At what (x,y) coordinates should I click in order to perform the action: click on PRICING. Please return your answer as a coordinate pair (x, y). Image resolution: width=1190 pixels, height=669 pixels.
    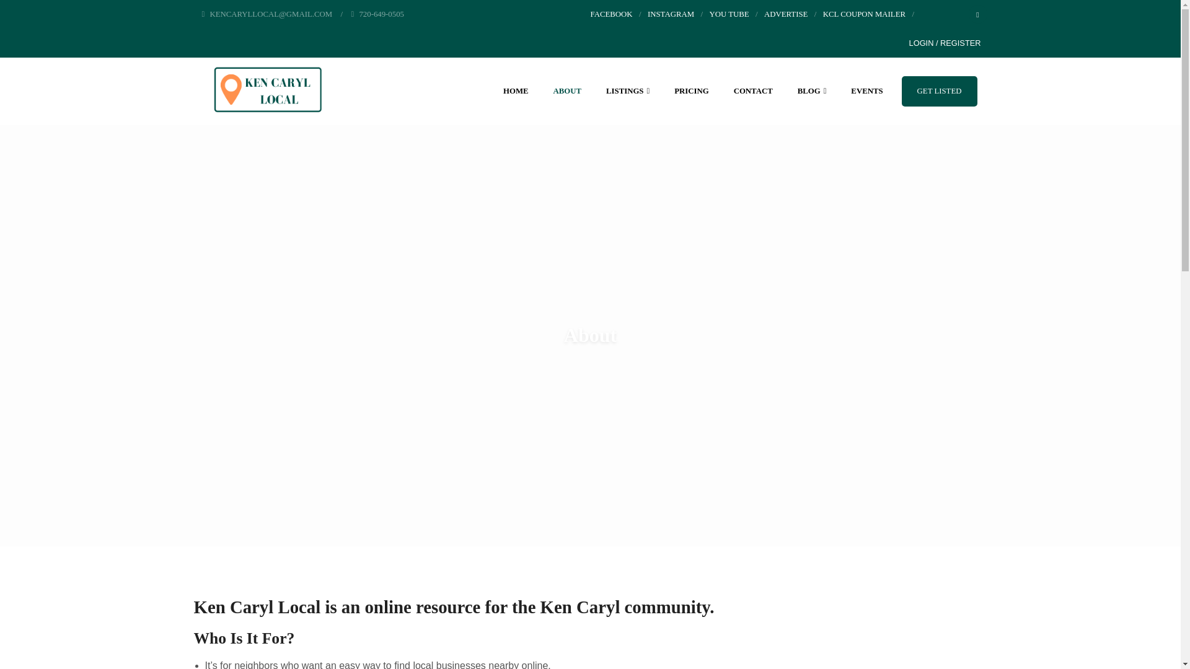
    Looking at the image, I should click on (691, 90).